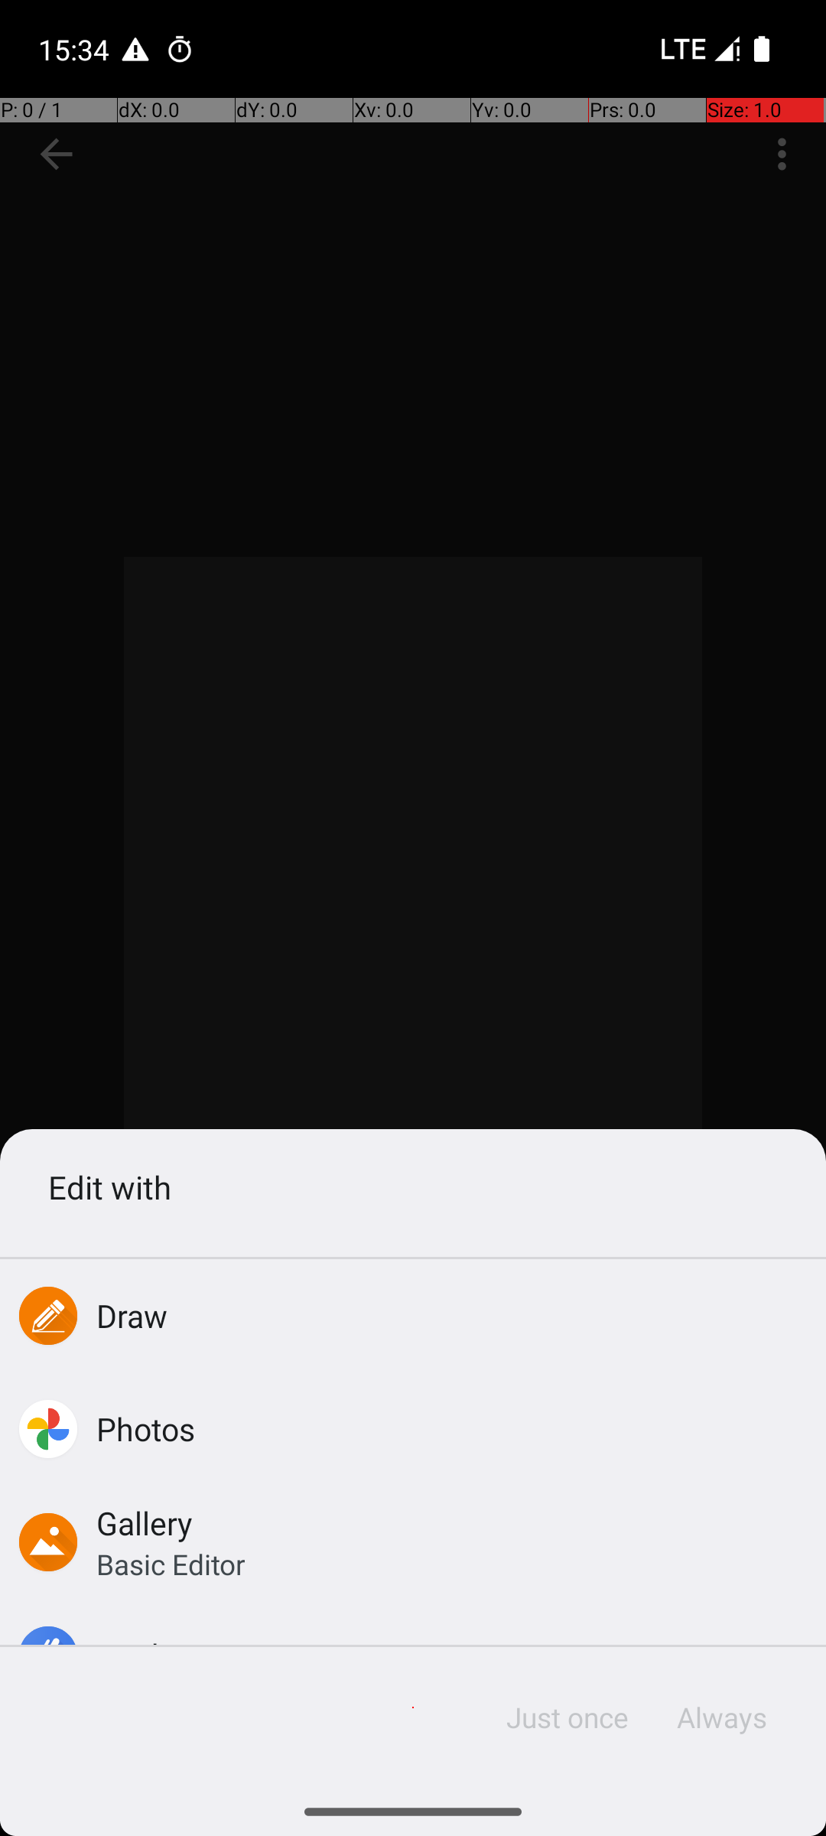  I want to click on Always, so click(721, 1717).